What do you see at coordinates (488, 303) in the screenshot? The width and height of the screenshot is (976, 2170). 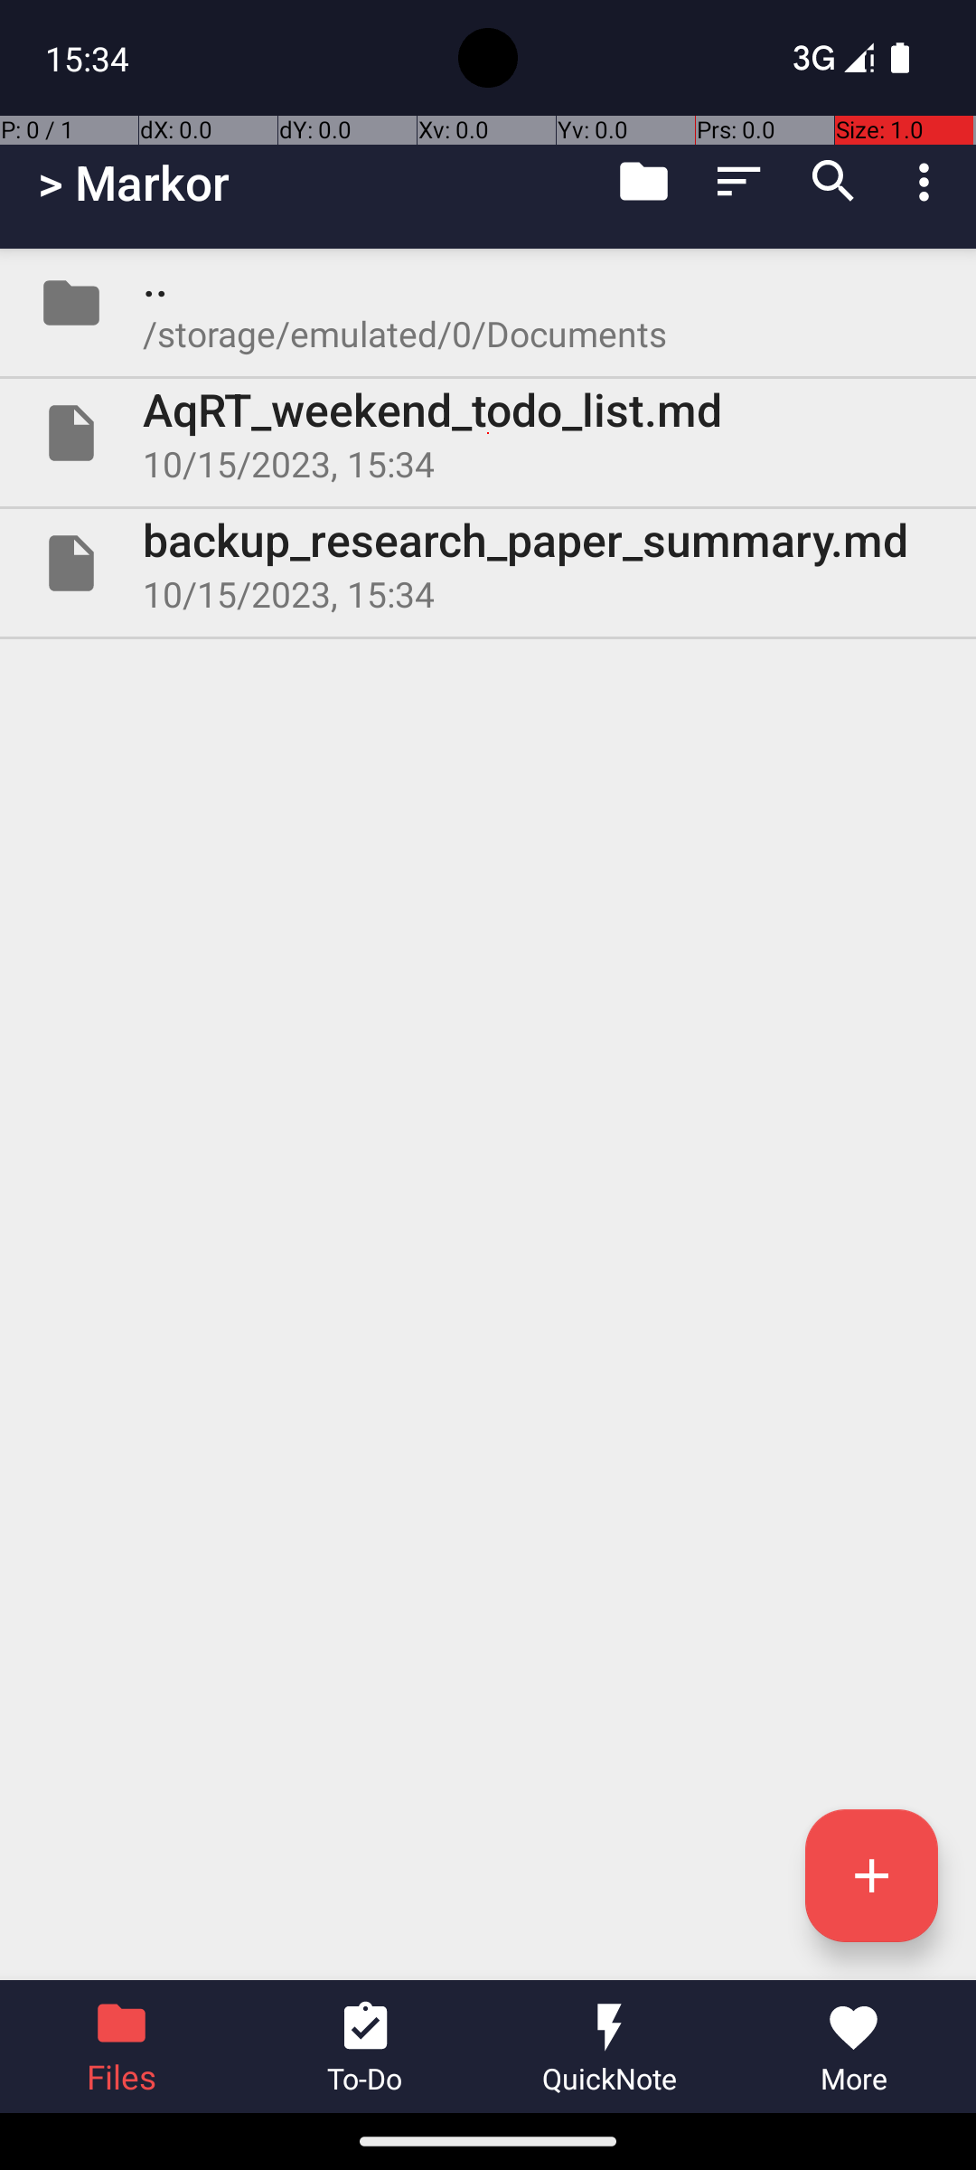 I see `Folder .. /storage/emulated/0` at bounding box center [488, 303].